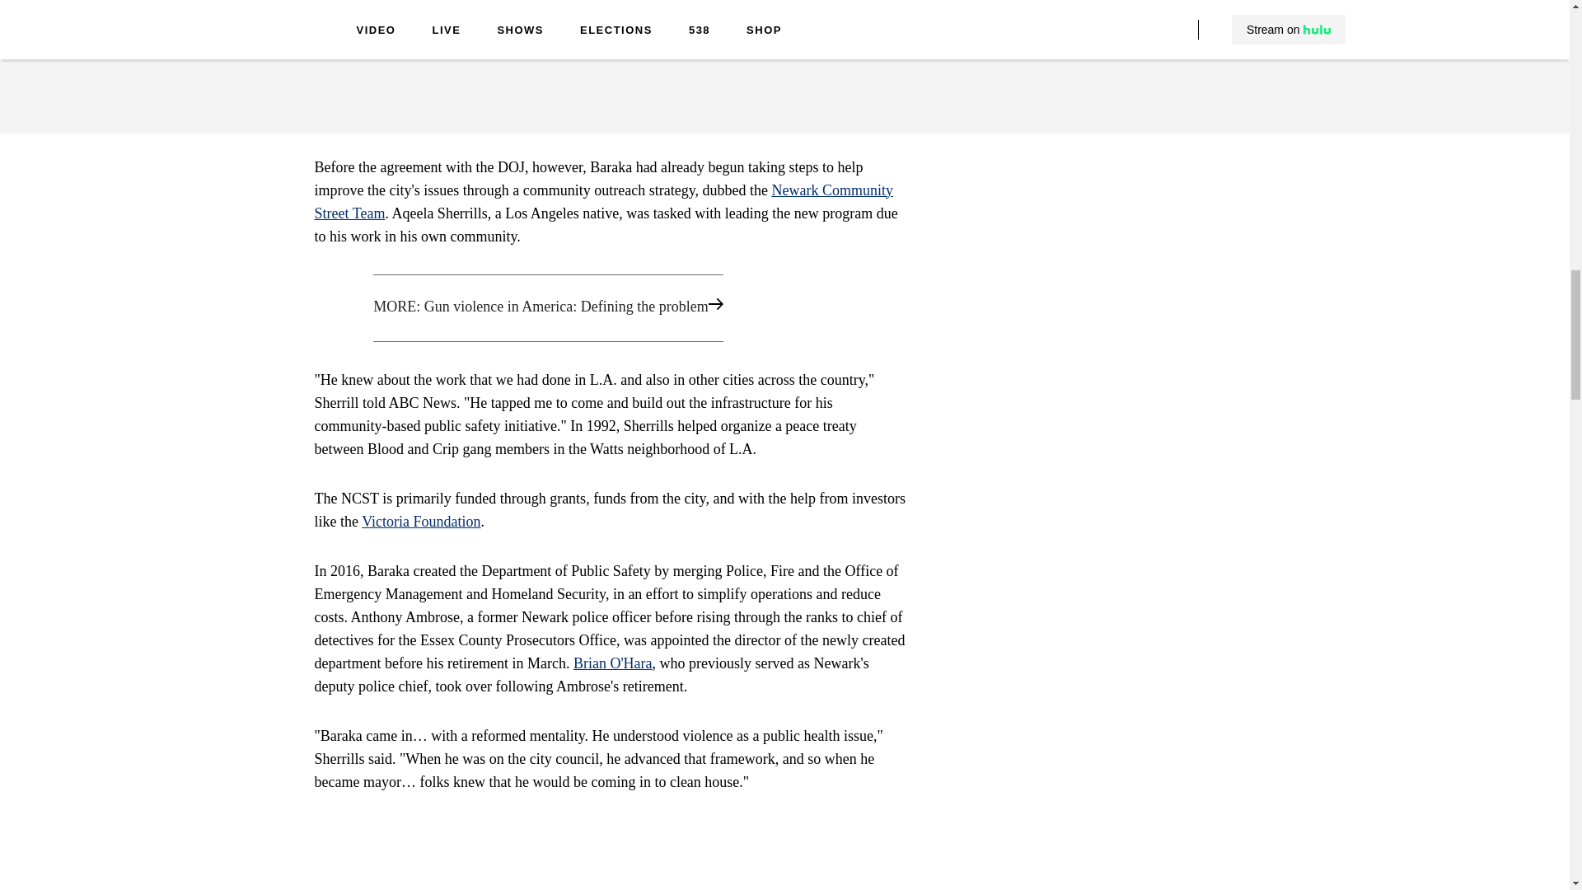 This screenshot has width=1582, height=890. What do you see at coordinates (612, 663) in the screenshot?
I see `Brian O'Hara` at bounding box center [612, 663].